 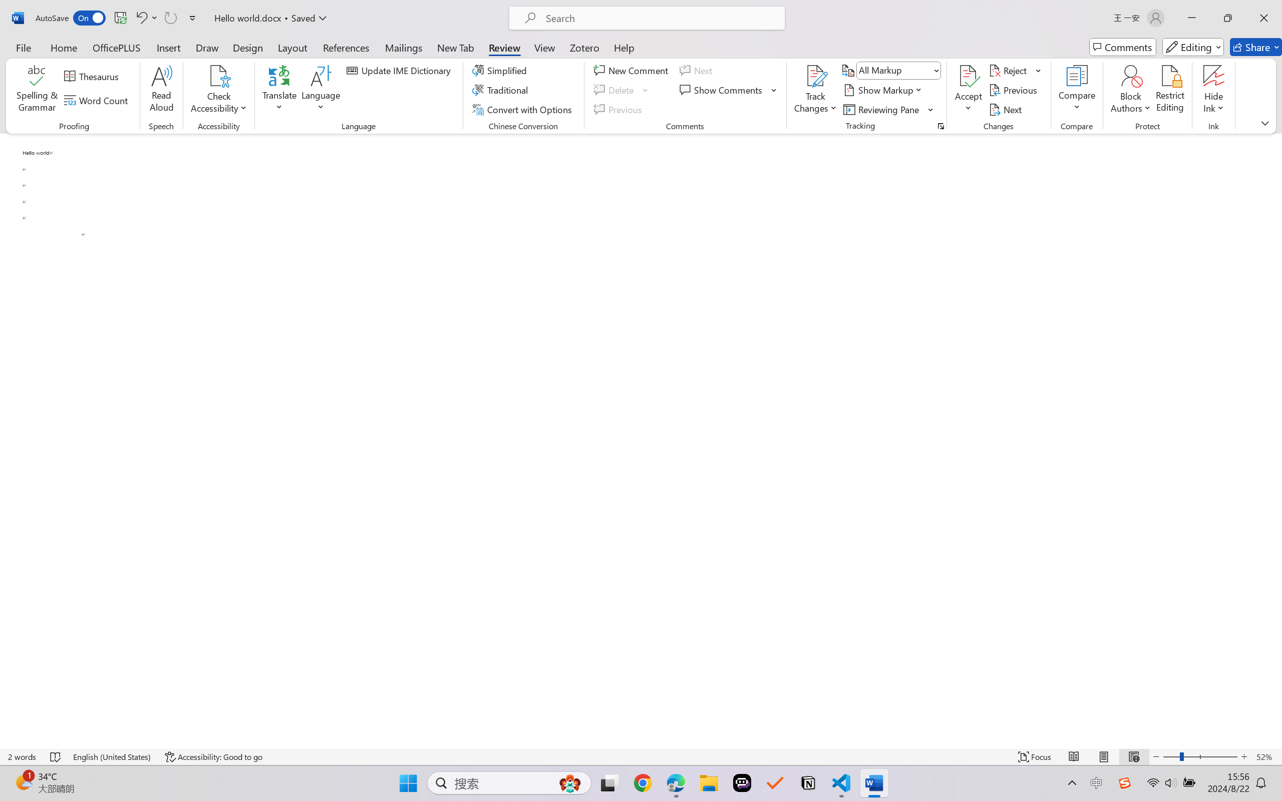 I want to click on New Comment, so click(x=632, y=70).